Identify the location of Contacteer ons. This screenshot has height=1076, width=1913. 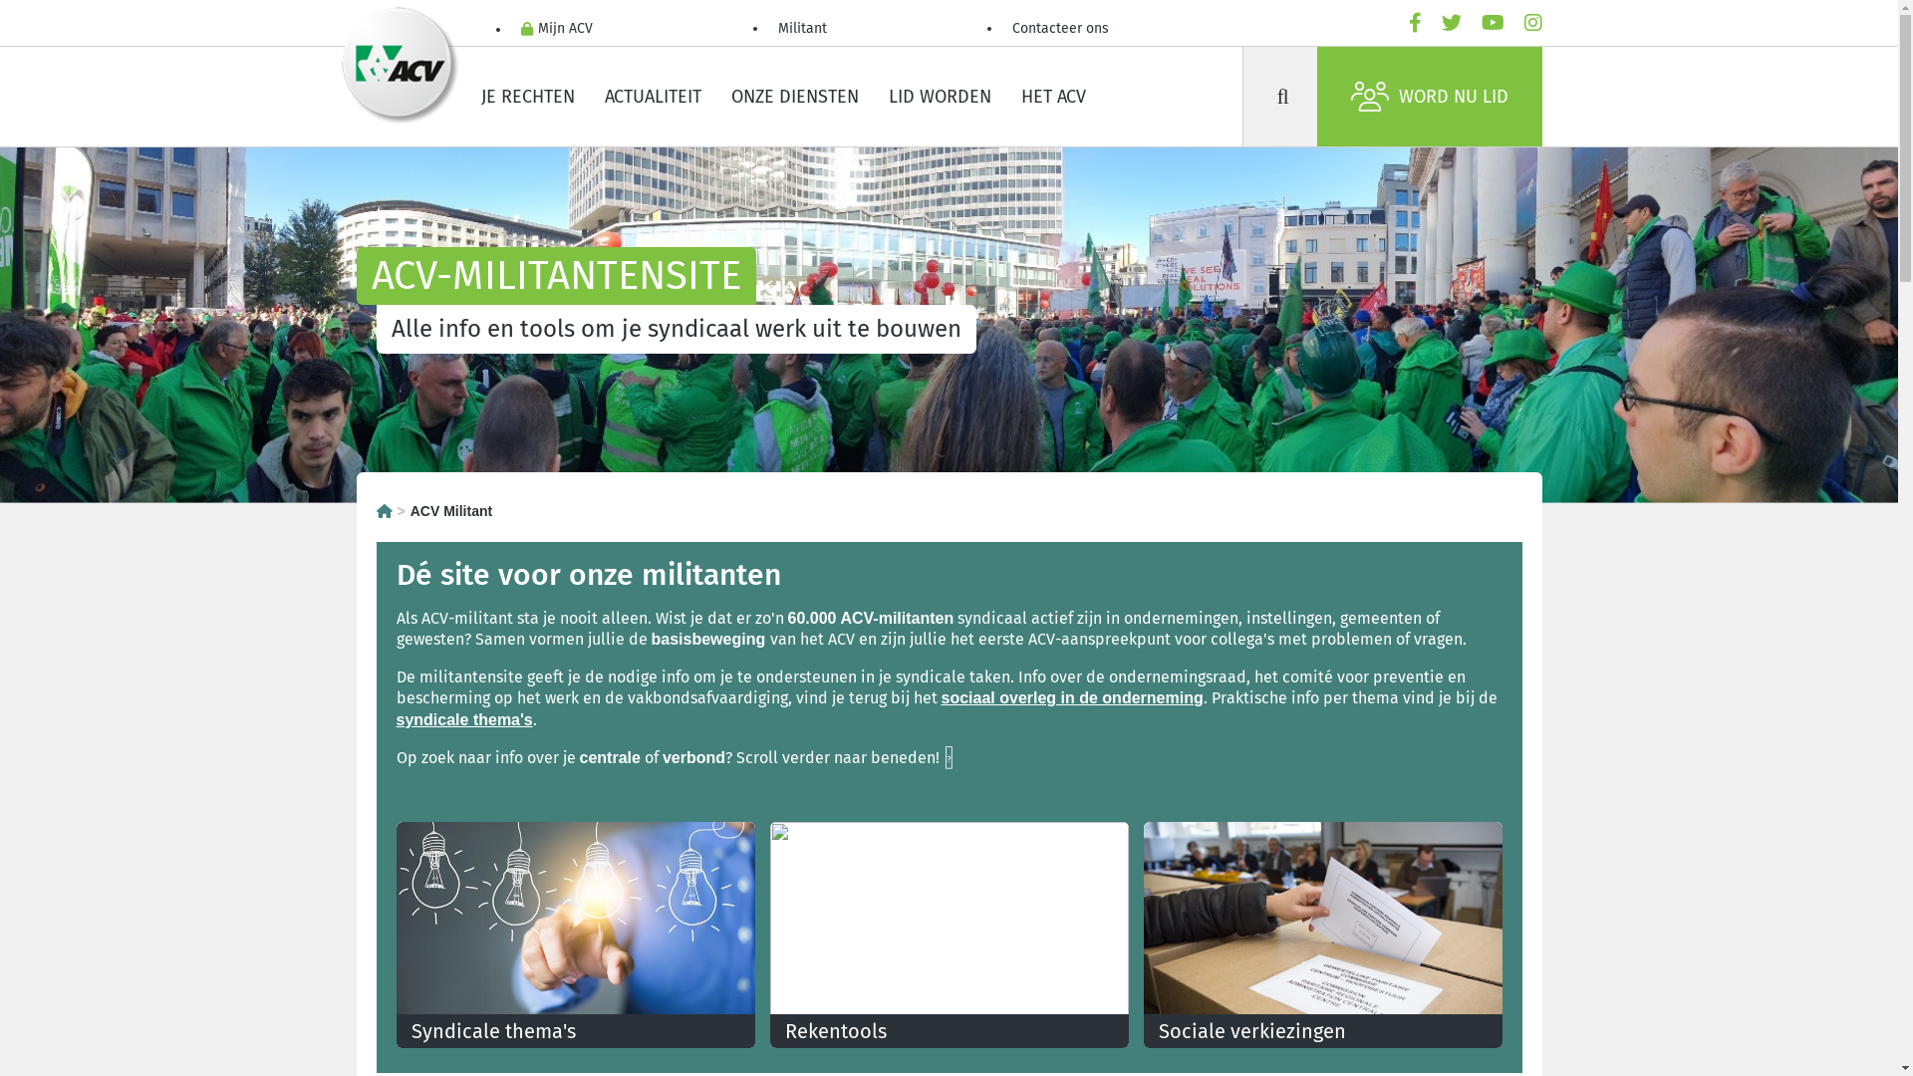
(1060, 30).